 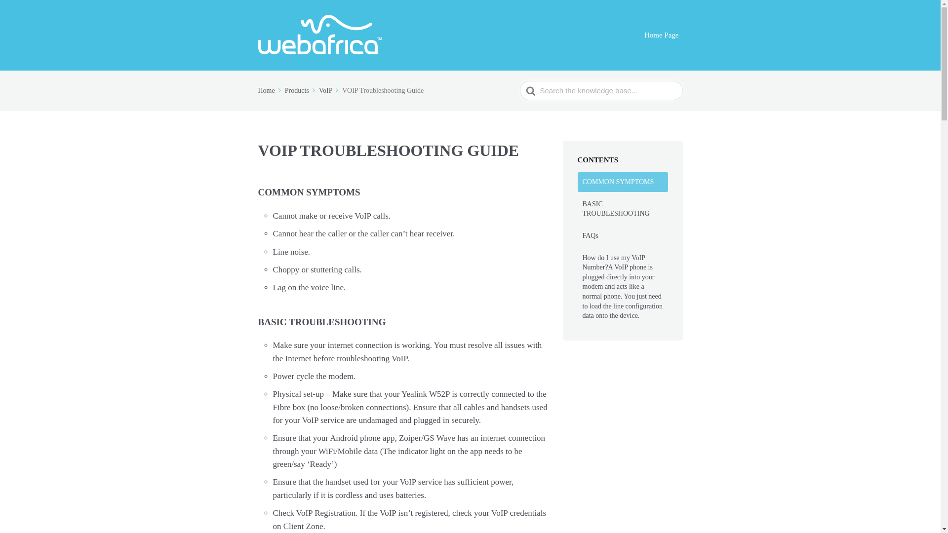 What do you see at coordinates (623, 209) in the screenshot?
I see `BASIC TROUBLESHOOTING` at bounding box center [623, 209].